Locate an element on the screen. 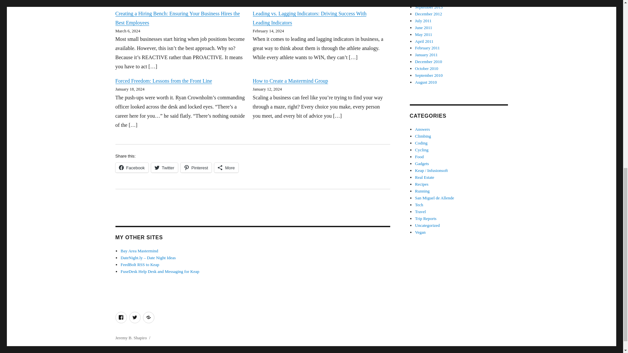 The height and width of the screenshot is (353, 628). More is located at coordinates (226, 167).